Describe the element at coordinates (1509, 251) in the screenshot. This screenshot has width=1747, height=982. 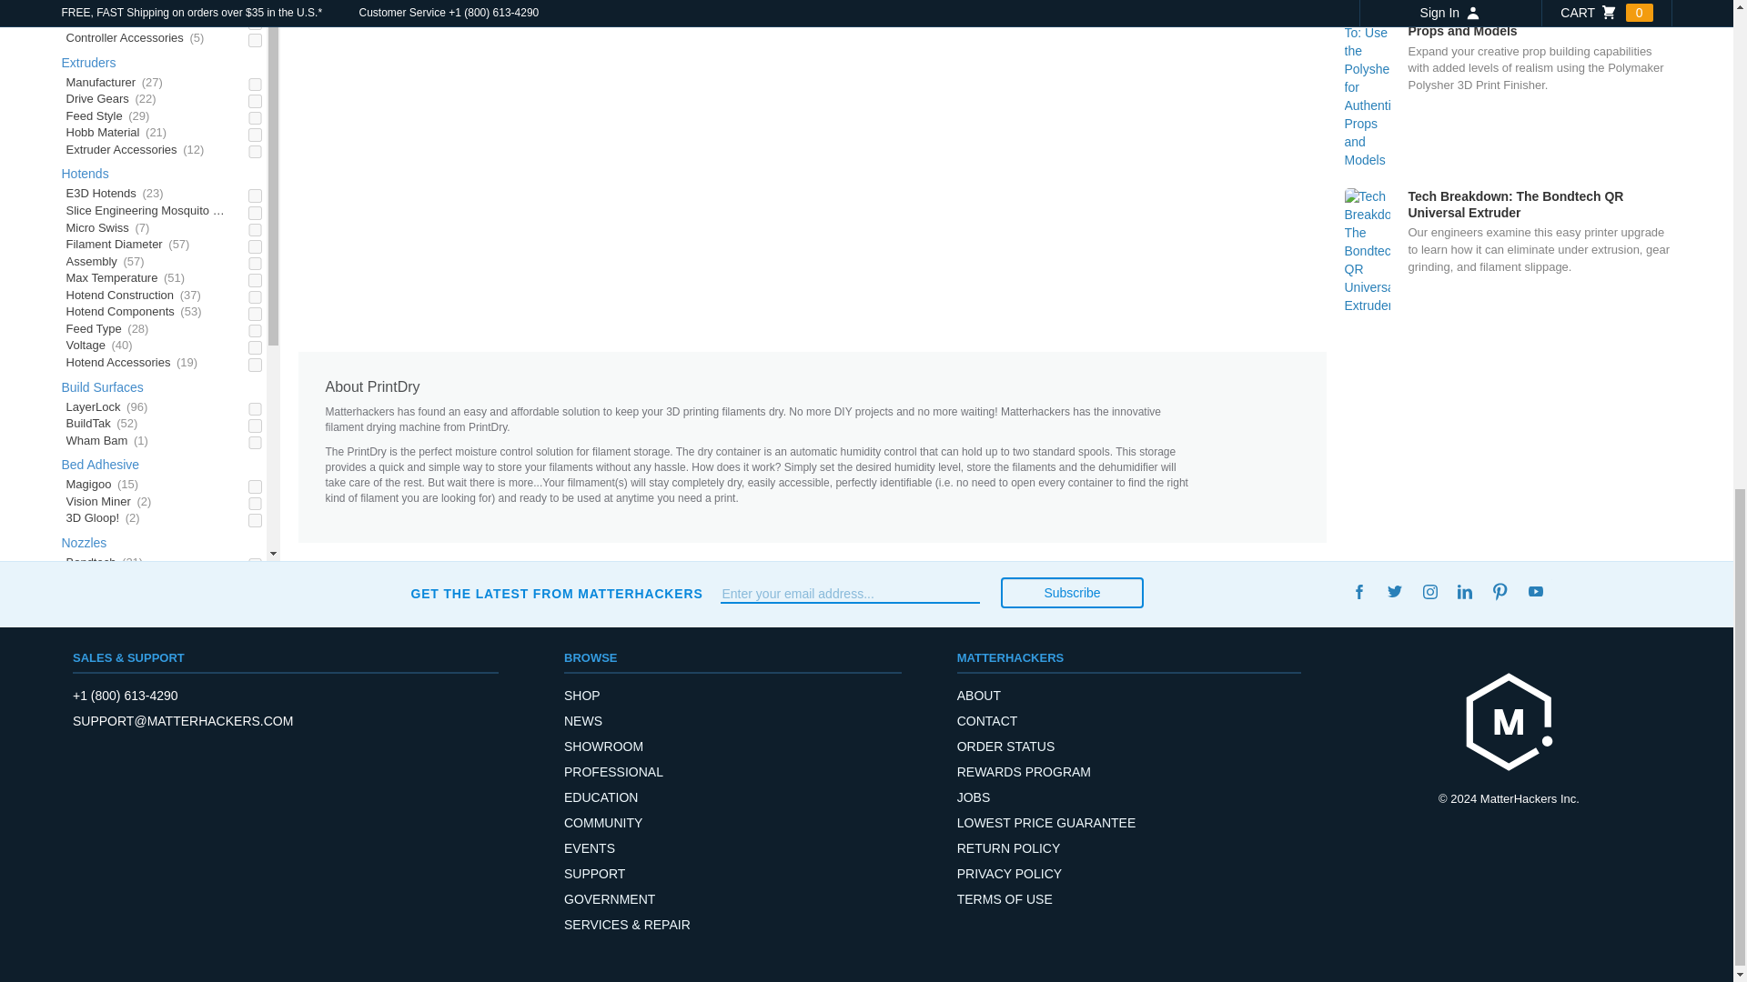
I see `Tech Breakdown: The Bondtech QR Universal Extruder ` at that location.